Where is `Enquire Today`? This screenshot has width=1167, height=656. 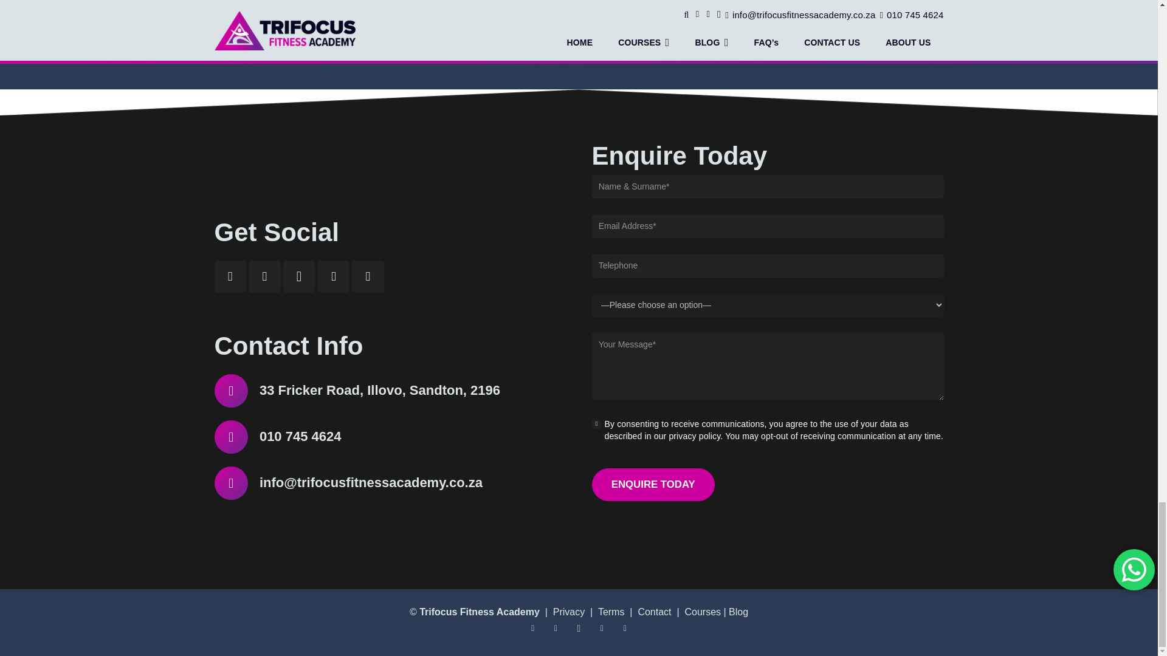
Enquire Today is located at coordinates (653, 485).